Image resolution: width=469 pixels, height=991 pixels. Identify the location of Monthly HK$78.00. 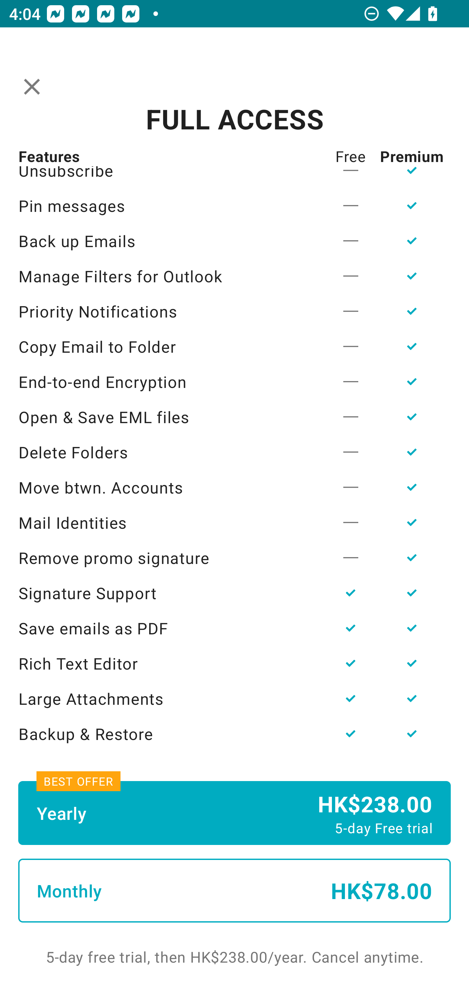
(234, 890).